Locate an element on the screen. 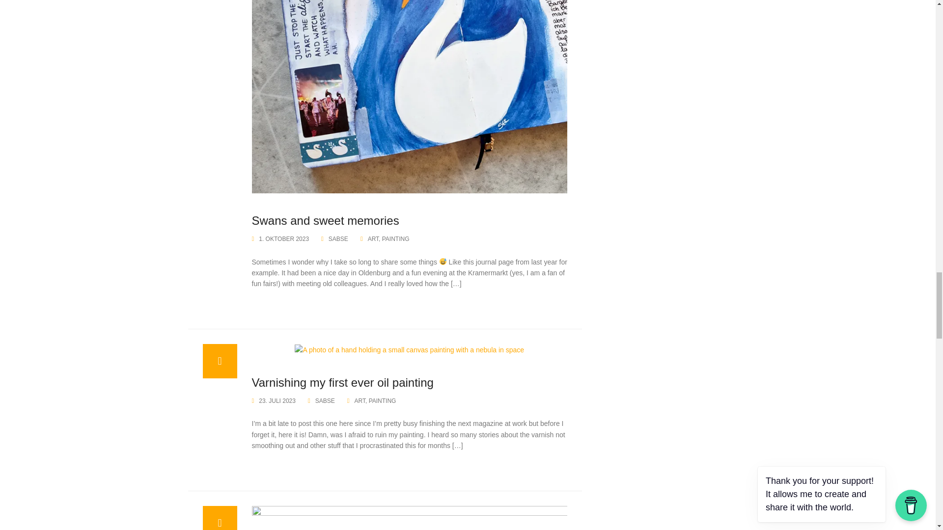 The height and width of the screenshot is (530, 943). PAINTING is located at coordinates (395, 238).